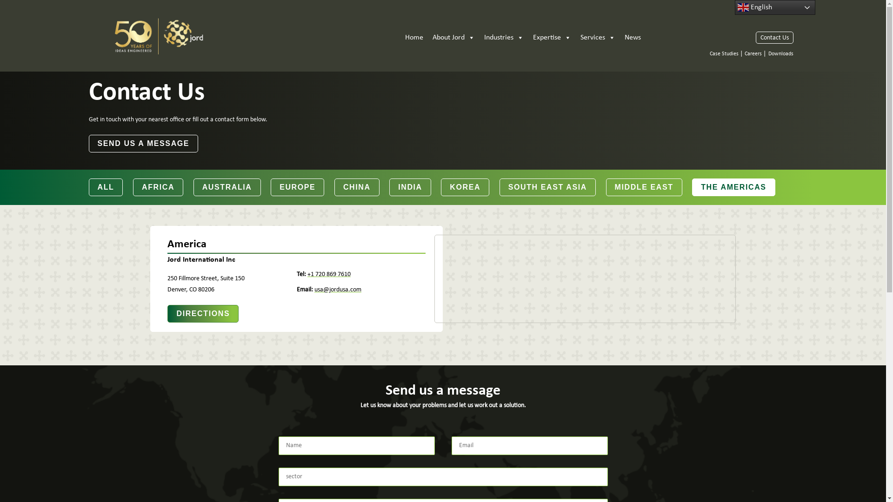 This screenshot has height=502, width=893. What do you see at coordinates (329, 274) in the screenshot?
I see `+1 720 869 7610` at bounding box center [329, 274].